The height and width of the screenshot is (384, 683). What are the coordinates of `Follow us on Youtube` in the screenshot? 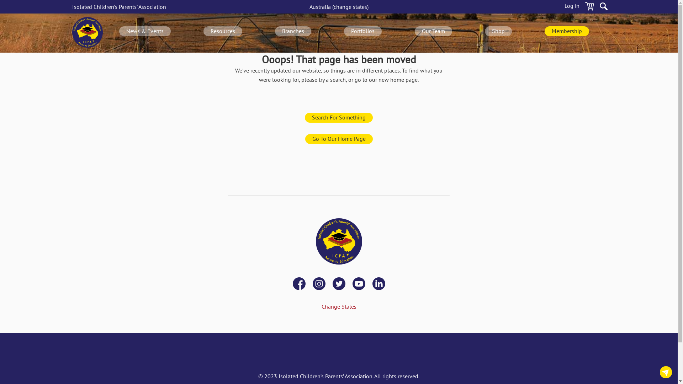 It's located at (359, 284).